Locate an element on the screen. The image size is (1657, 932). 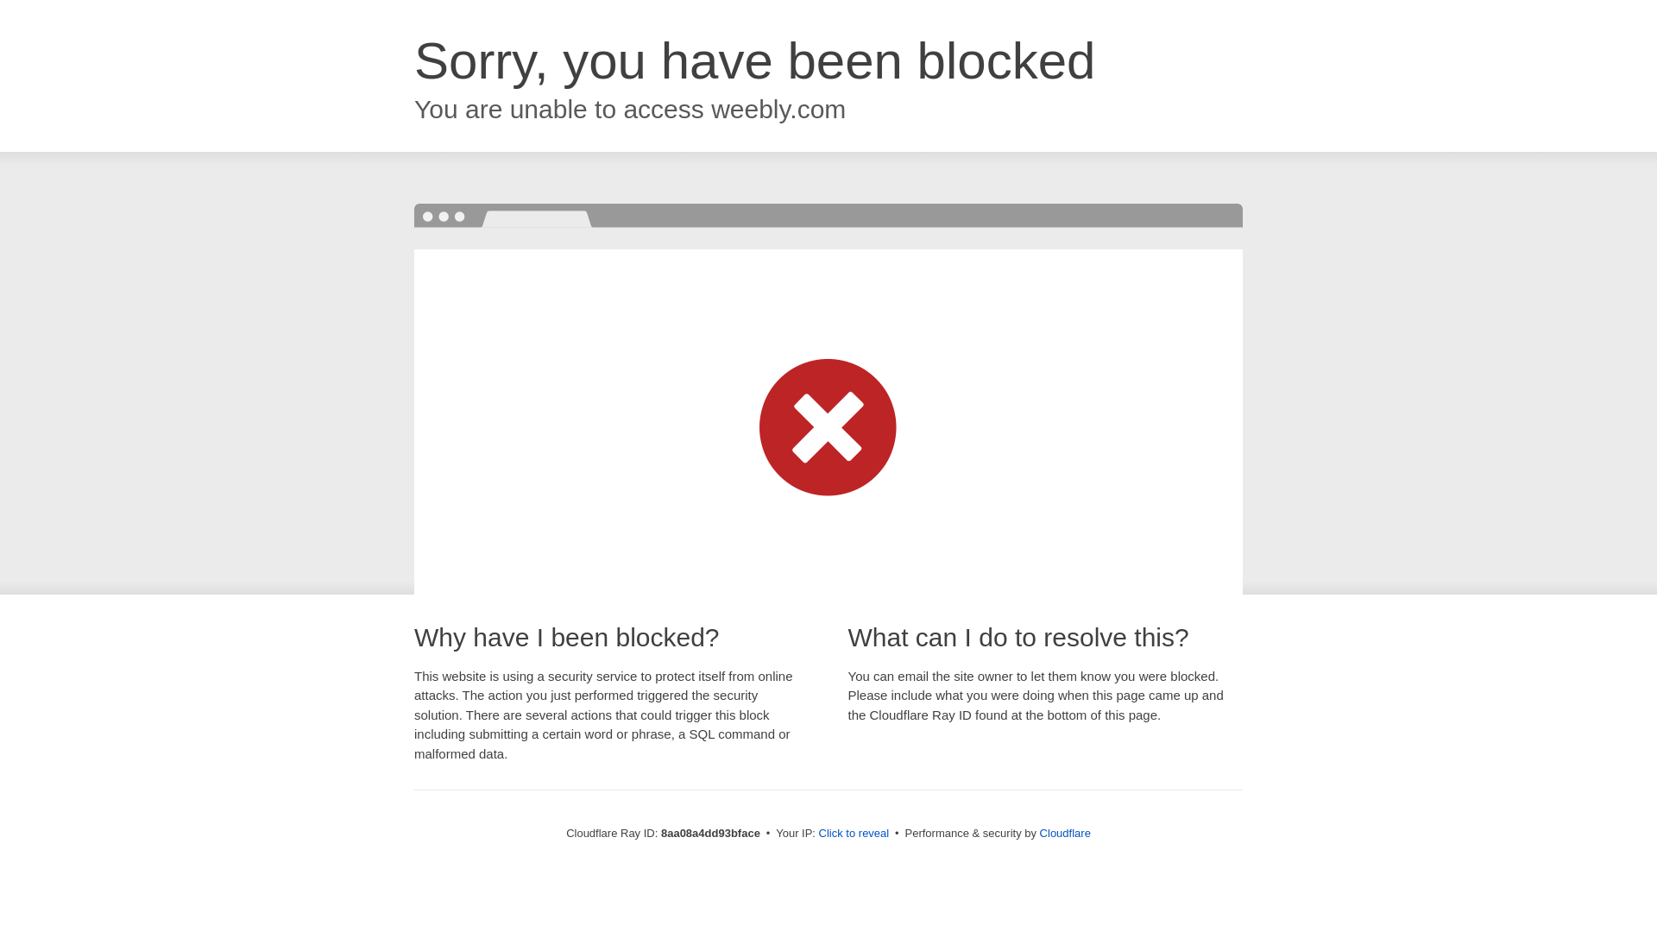
Cloudflare is located at coordinates (1065, 833).